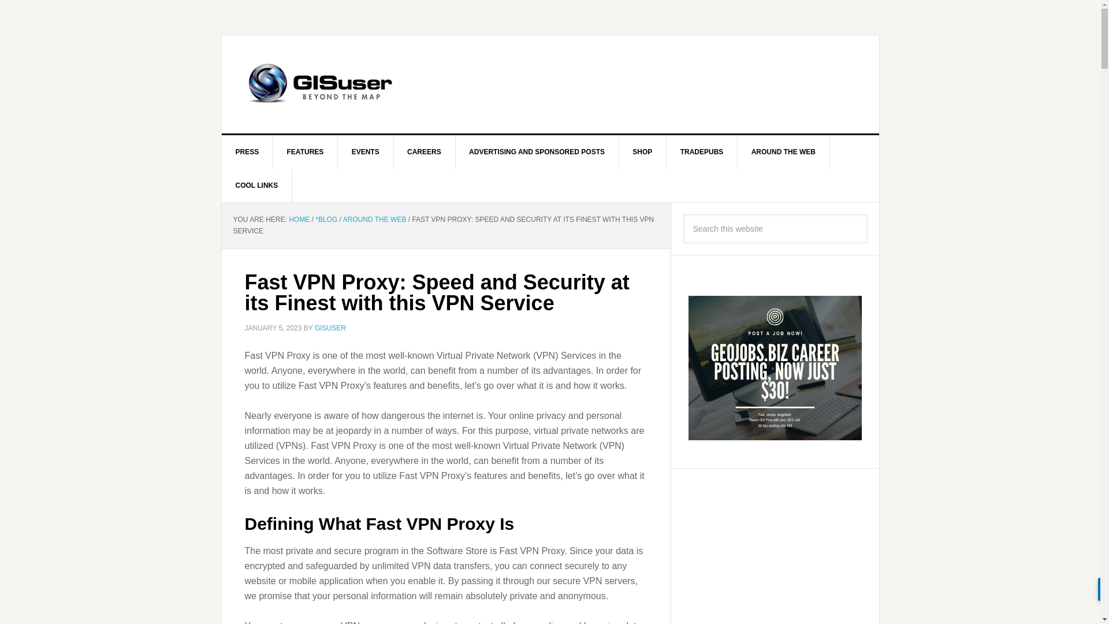  I want to click on GIS USER TECHNOLOGY NEWS, so click(320, 84).